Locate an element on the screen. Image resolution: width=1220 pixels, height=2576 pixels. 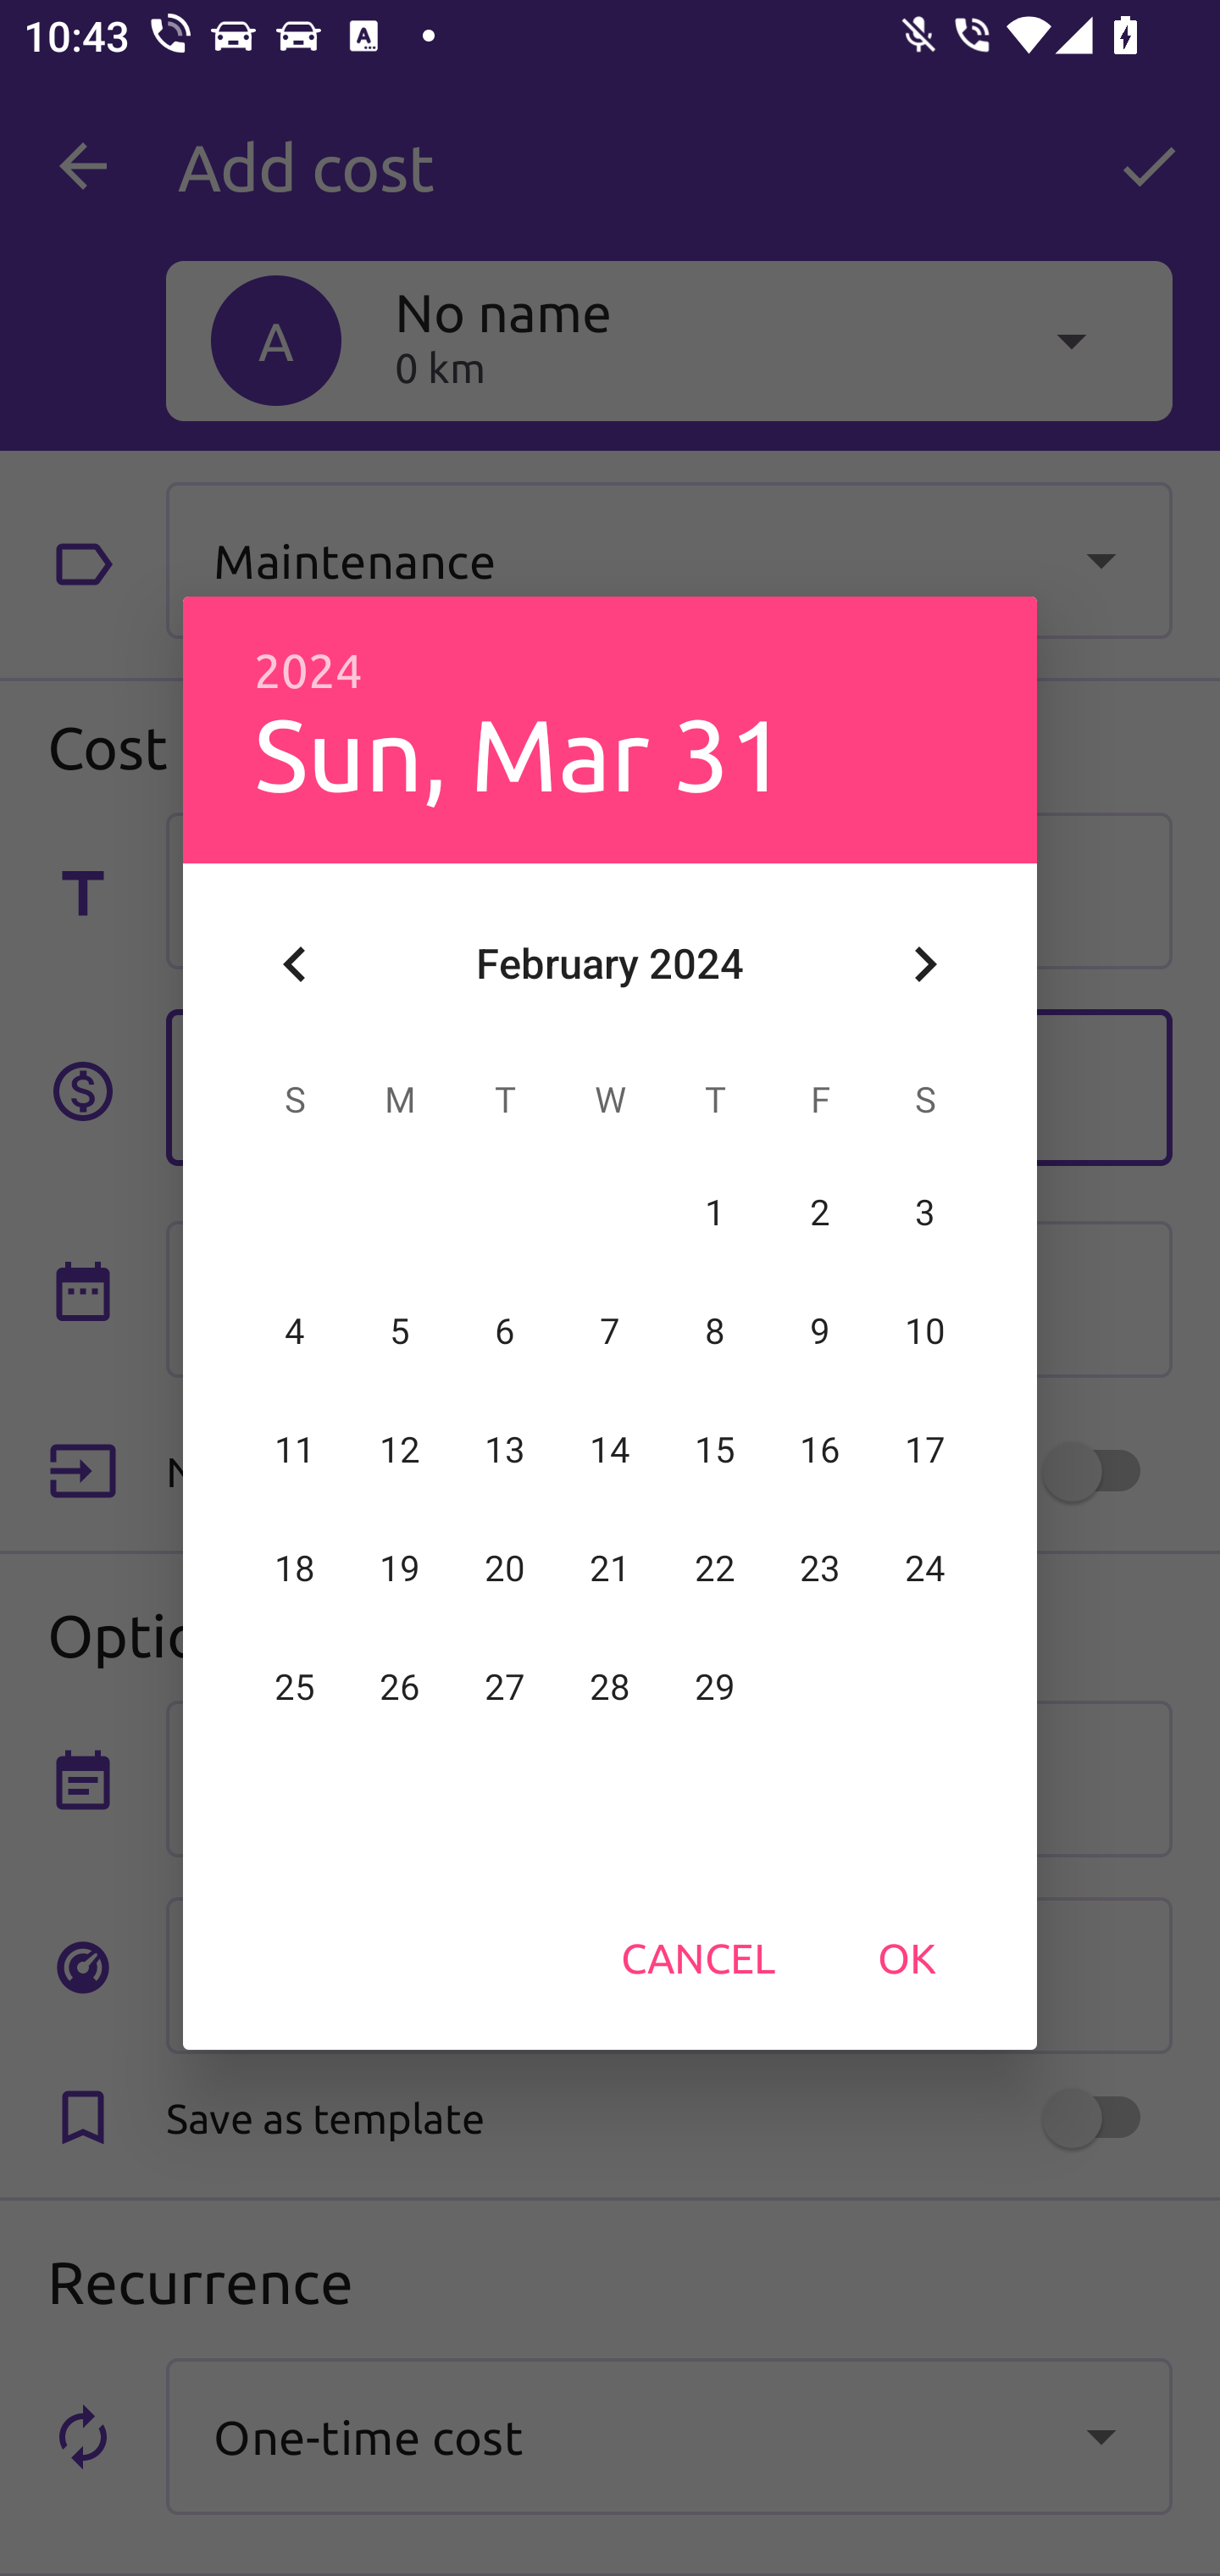
12 12 February 2024 is located at coordinates (400, 1450).